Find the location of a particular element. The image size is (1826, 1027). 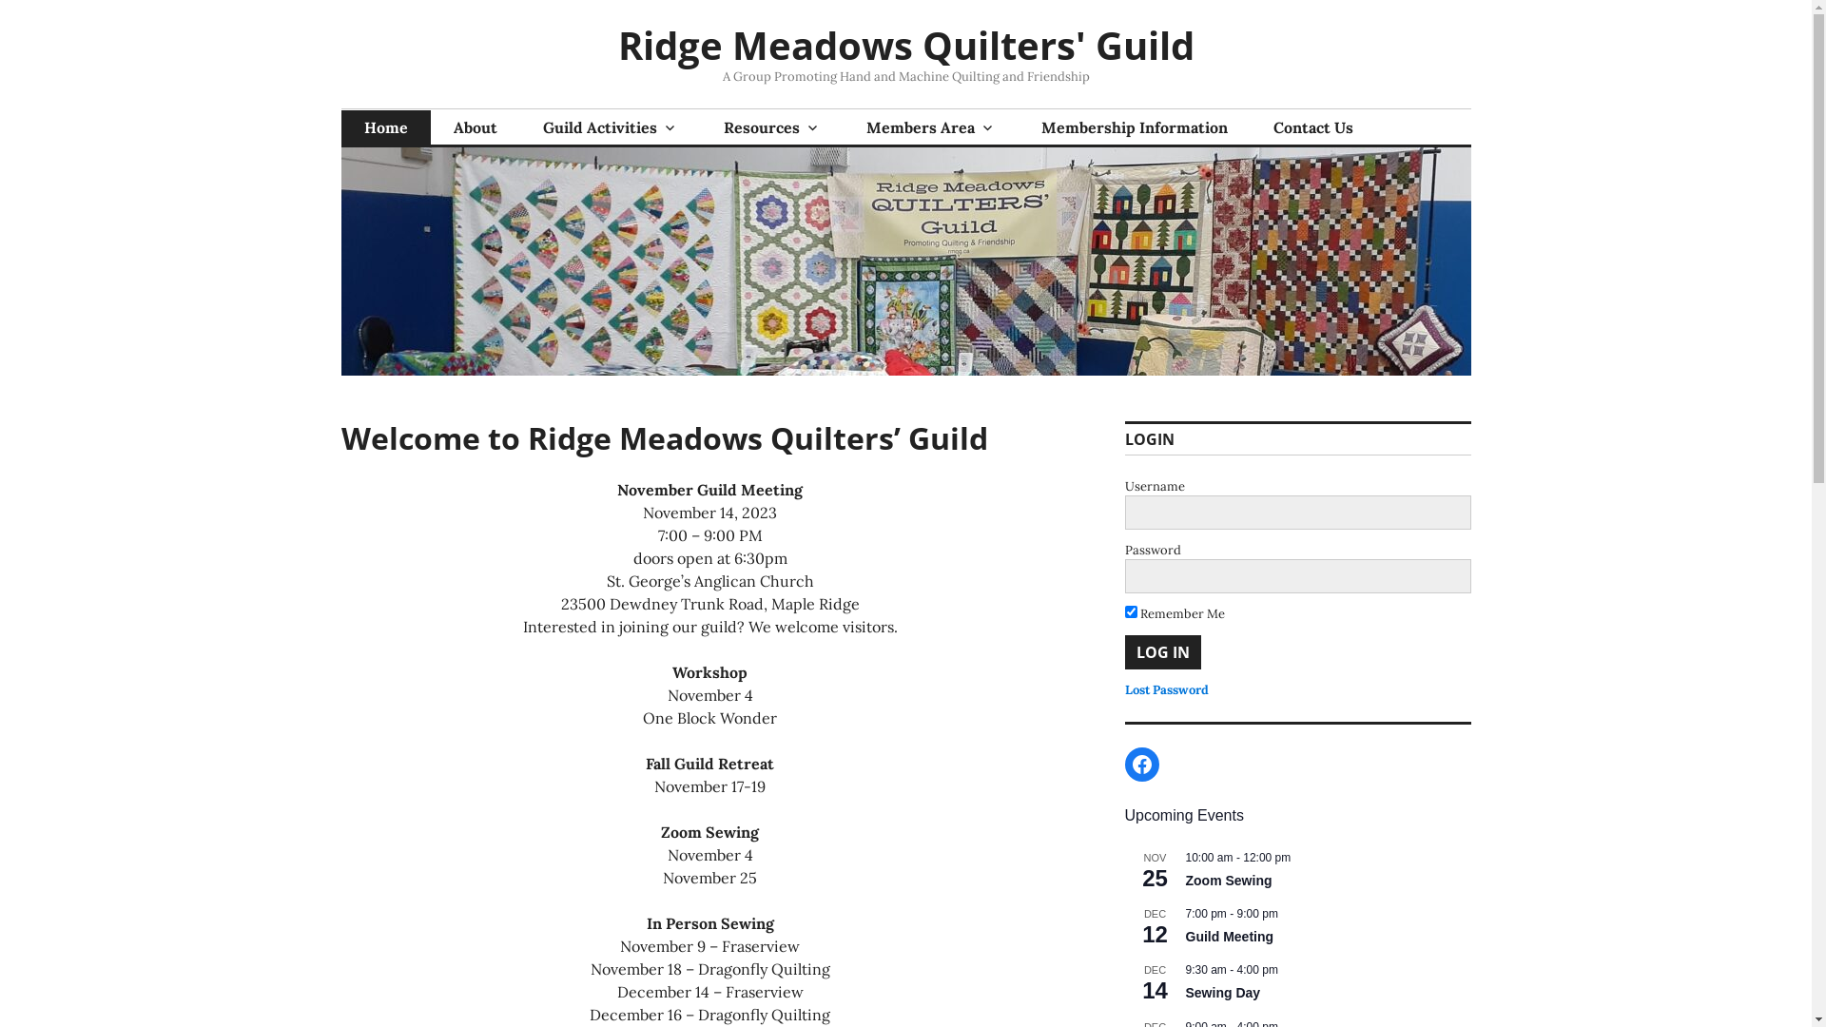

About is located at coordinates (475, 127).